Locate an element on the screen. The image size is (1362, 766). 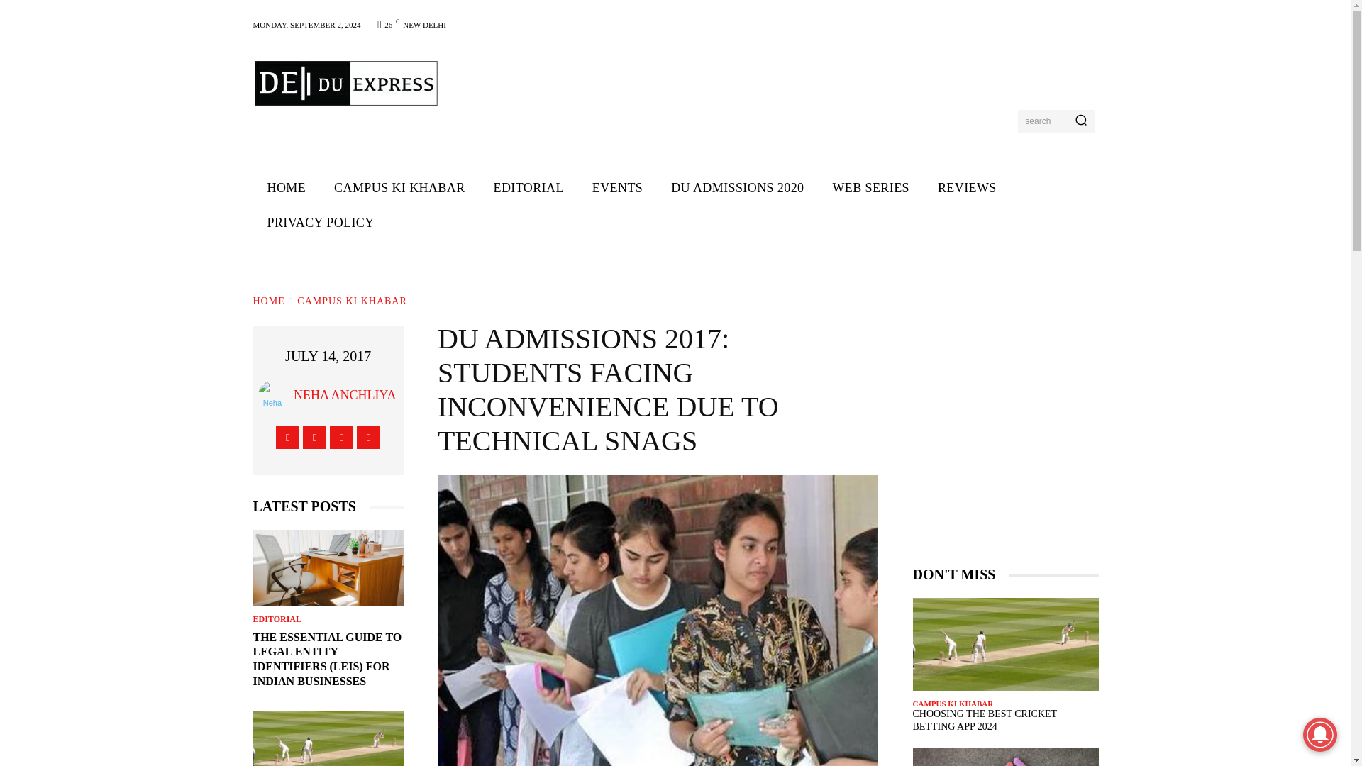
Instagram is located at coordinates (314, 437).